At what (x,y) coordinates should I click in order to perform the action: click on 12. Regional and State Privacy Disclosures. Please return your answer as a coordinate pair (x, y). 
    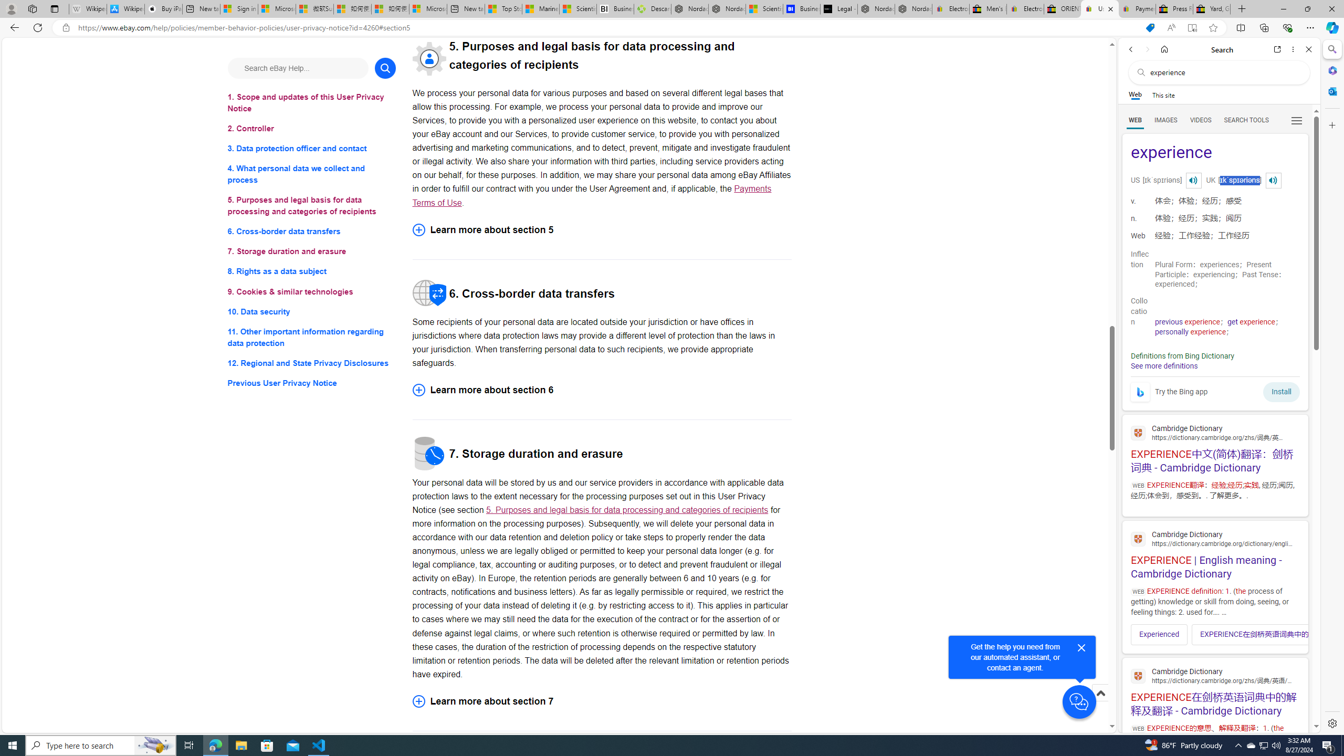
    Looking at the image, I should click on (312, 362).